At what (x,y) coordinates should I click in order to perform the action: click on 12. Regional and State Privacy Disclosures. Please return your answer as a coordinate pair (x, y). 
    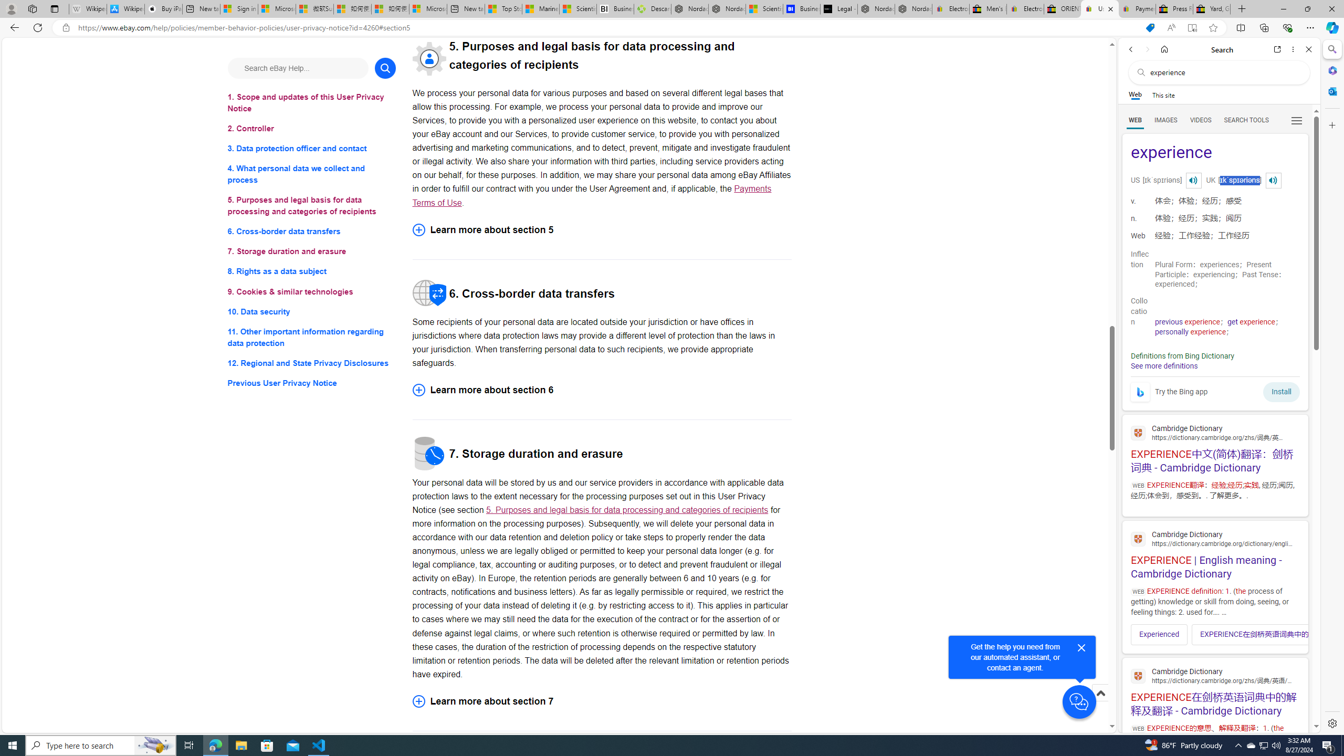
    Looking at the image, I should click on (312, 362).